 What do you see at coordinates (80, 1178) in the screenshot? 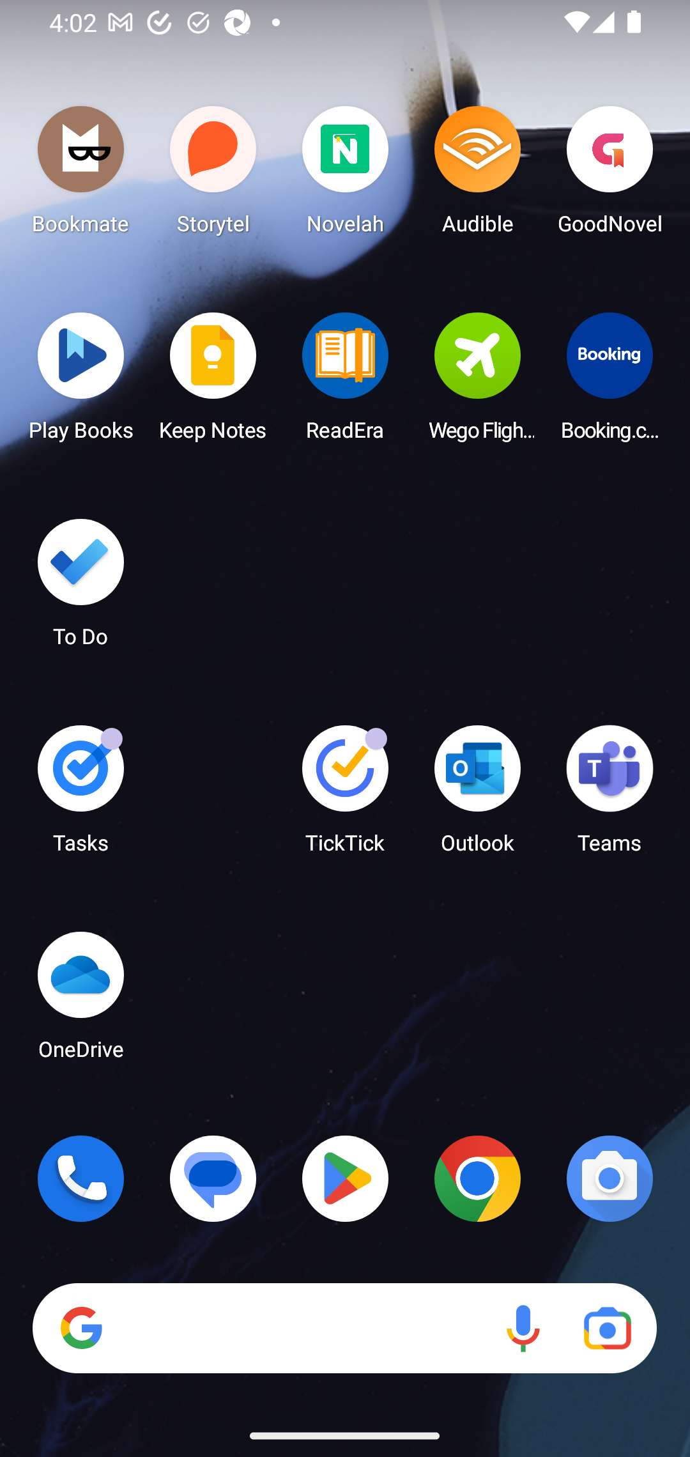
I see `Phone` at bounding box center [80, 1178].